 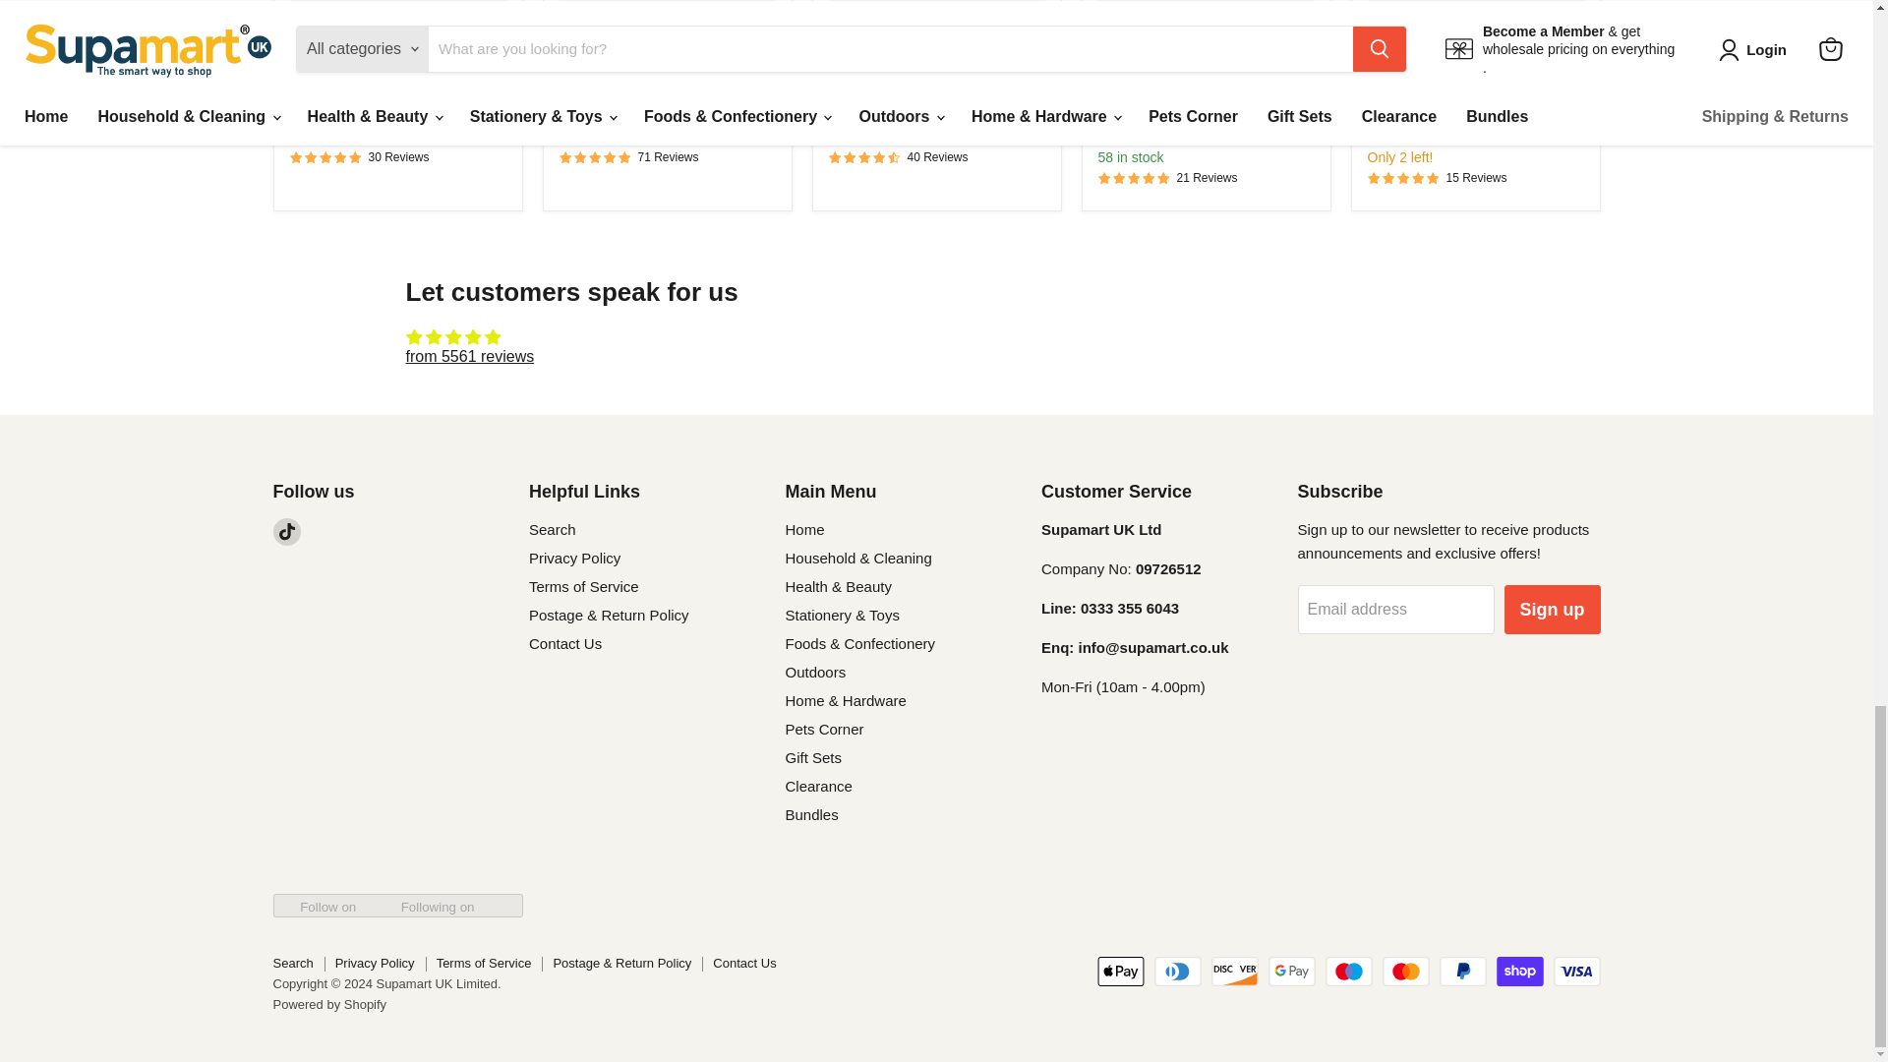 I want to click on TikTok, so click(x=287, y=532).